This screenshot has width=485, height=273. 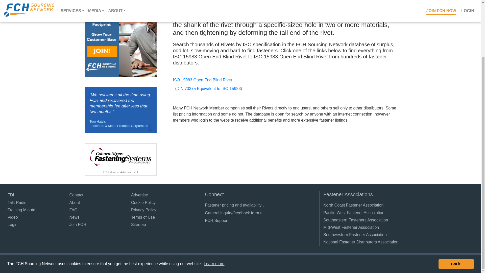 What do you see at coordinates (11, 195) in the screenshot?
I see `FDI` at bounding box center [11, 195].